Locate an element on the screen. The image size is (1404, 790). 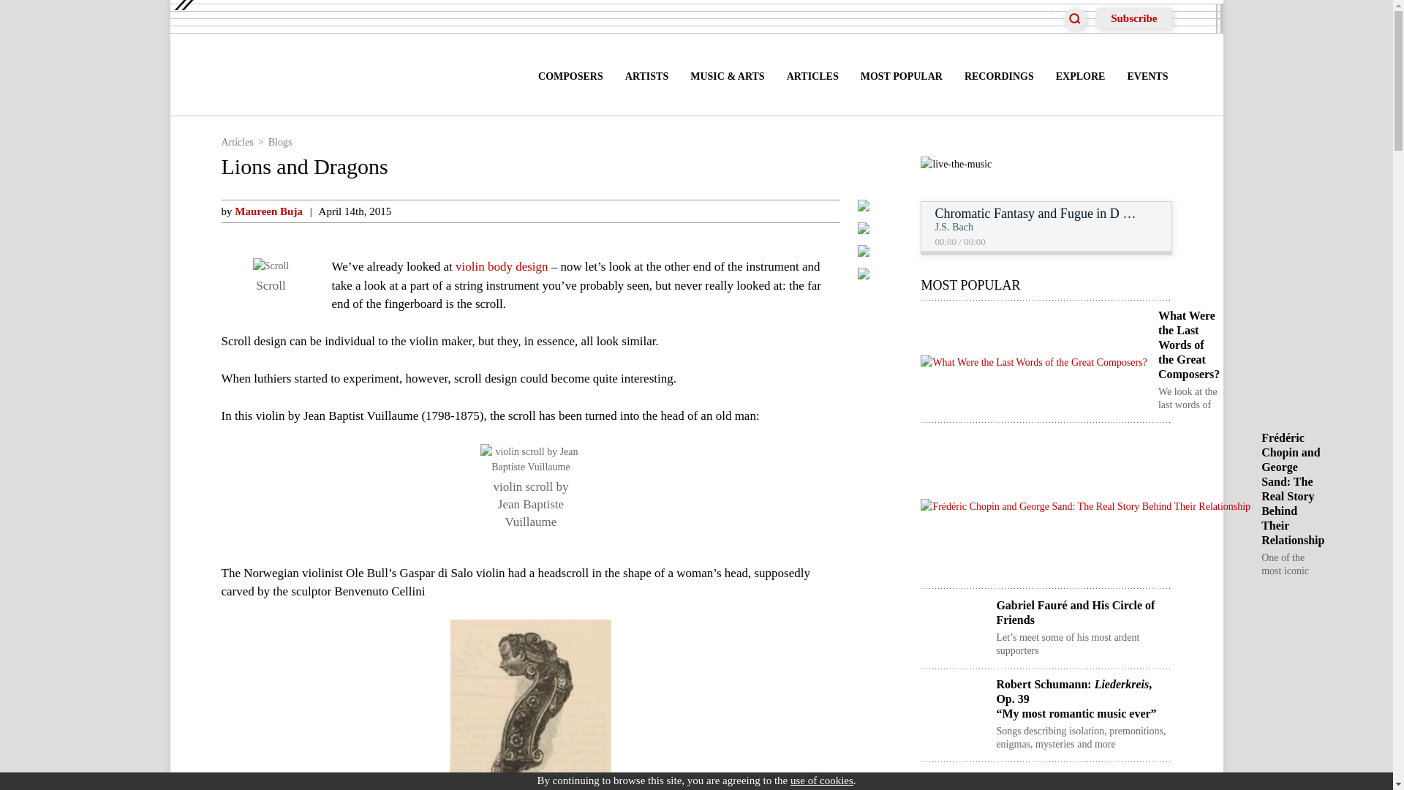
Copy link is located at coordinates (863, 278).